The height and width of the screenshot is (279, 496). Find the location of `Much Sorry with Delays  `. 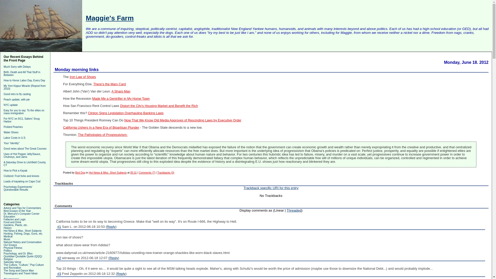

Much Sorry with Delays   is located at coordinates (17, 67).